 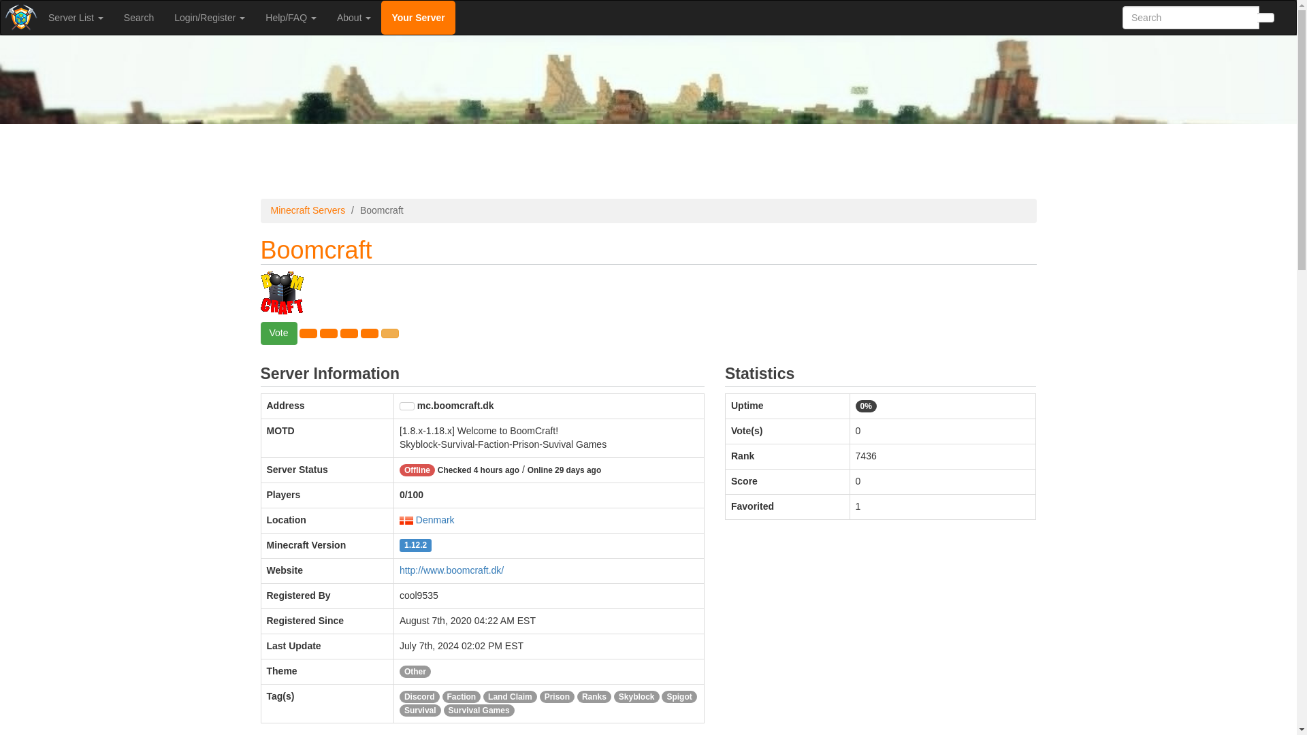 What do you see at coordinates (511, 697) in the screenshot?
I see `Minecraft Land Claim Servers` at bounding box center [511, 697].